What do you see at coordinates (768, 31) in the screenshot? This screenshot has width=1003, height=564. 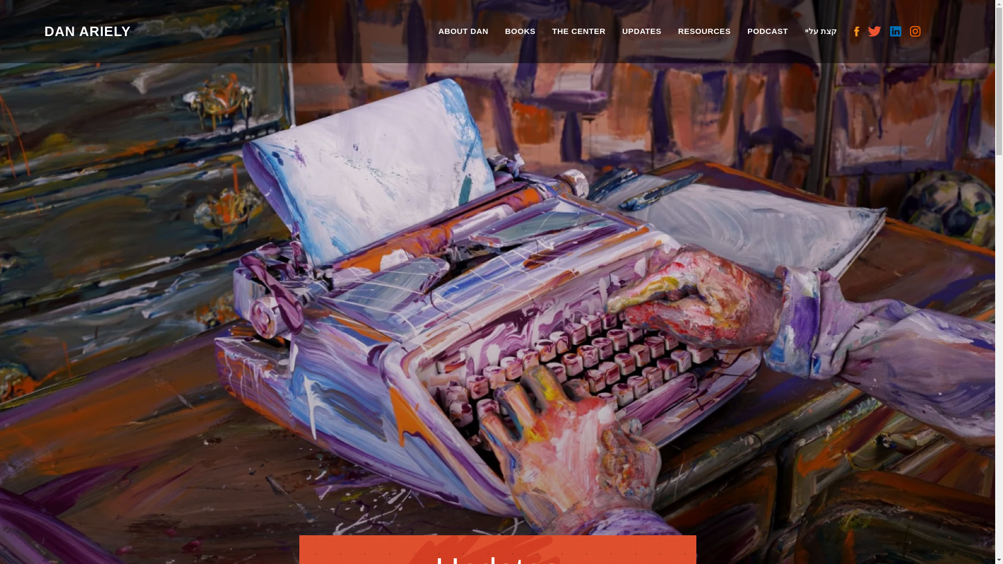 I see `PODCAST` at bounding box center [768, 31].